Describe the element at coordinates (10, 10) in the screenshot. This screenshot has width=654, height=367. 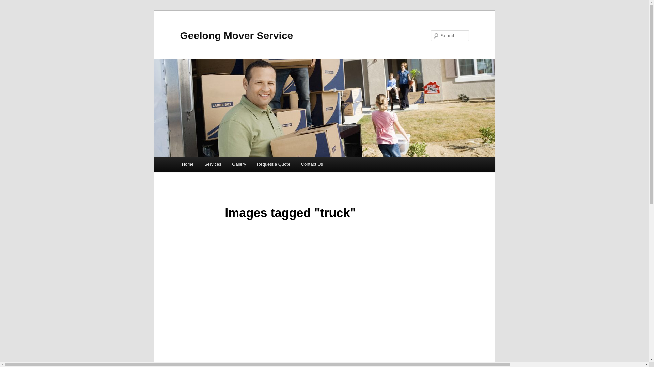
I see `Skip to primary content` at that location.